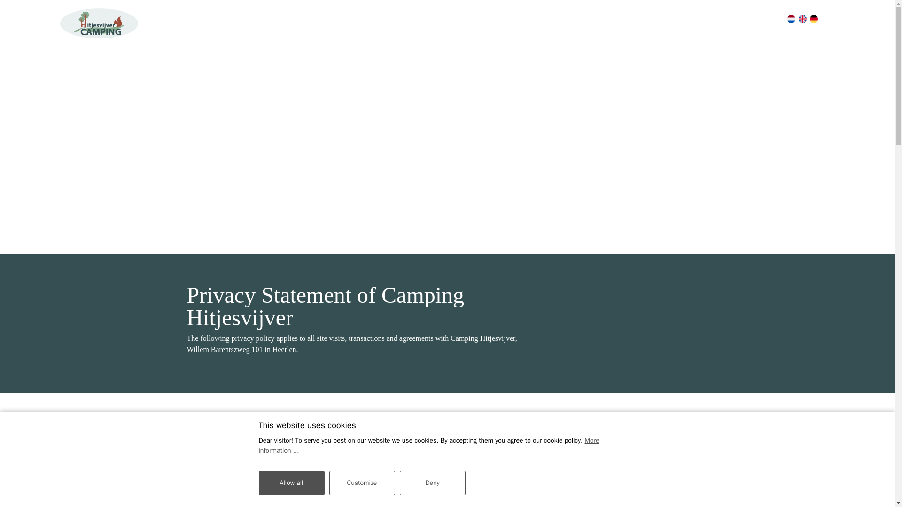 The image size is (902, 507). What do you see at coordinates (37, 19) in the screenshot?
I see `Menu` at bounding box center [37, 19].